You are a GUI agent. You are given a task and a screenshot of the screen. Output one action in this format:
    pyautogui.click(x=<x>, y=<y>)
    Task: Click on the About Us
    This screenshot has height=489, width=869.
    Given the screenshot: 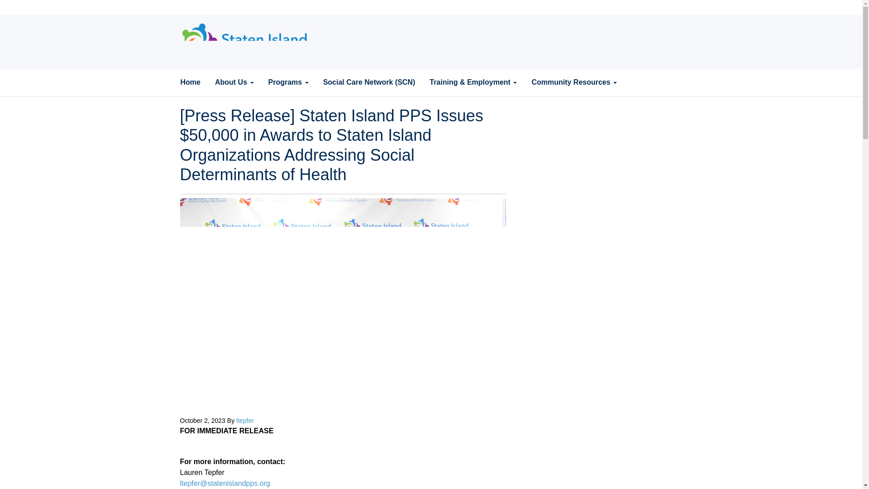 What is the action you would take?
    pyautogui.click(x=234, y=82)
    